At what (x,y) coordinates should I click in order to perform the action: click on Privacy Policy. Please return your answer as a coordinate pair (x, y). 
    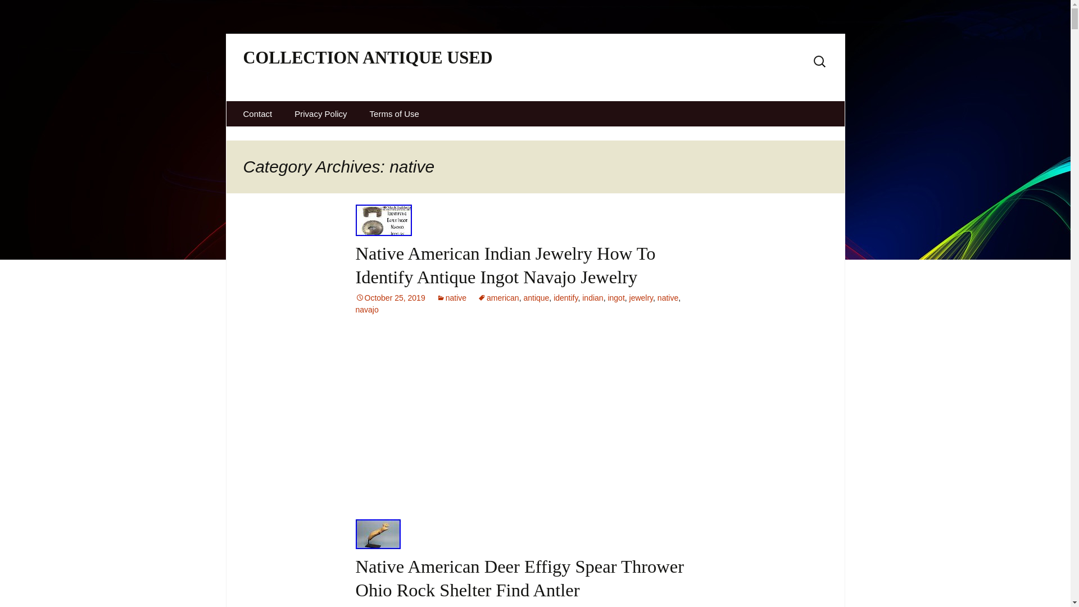
    Looking at the image, I should click on (320, 114).